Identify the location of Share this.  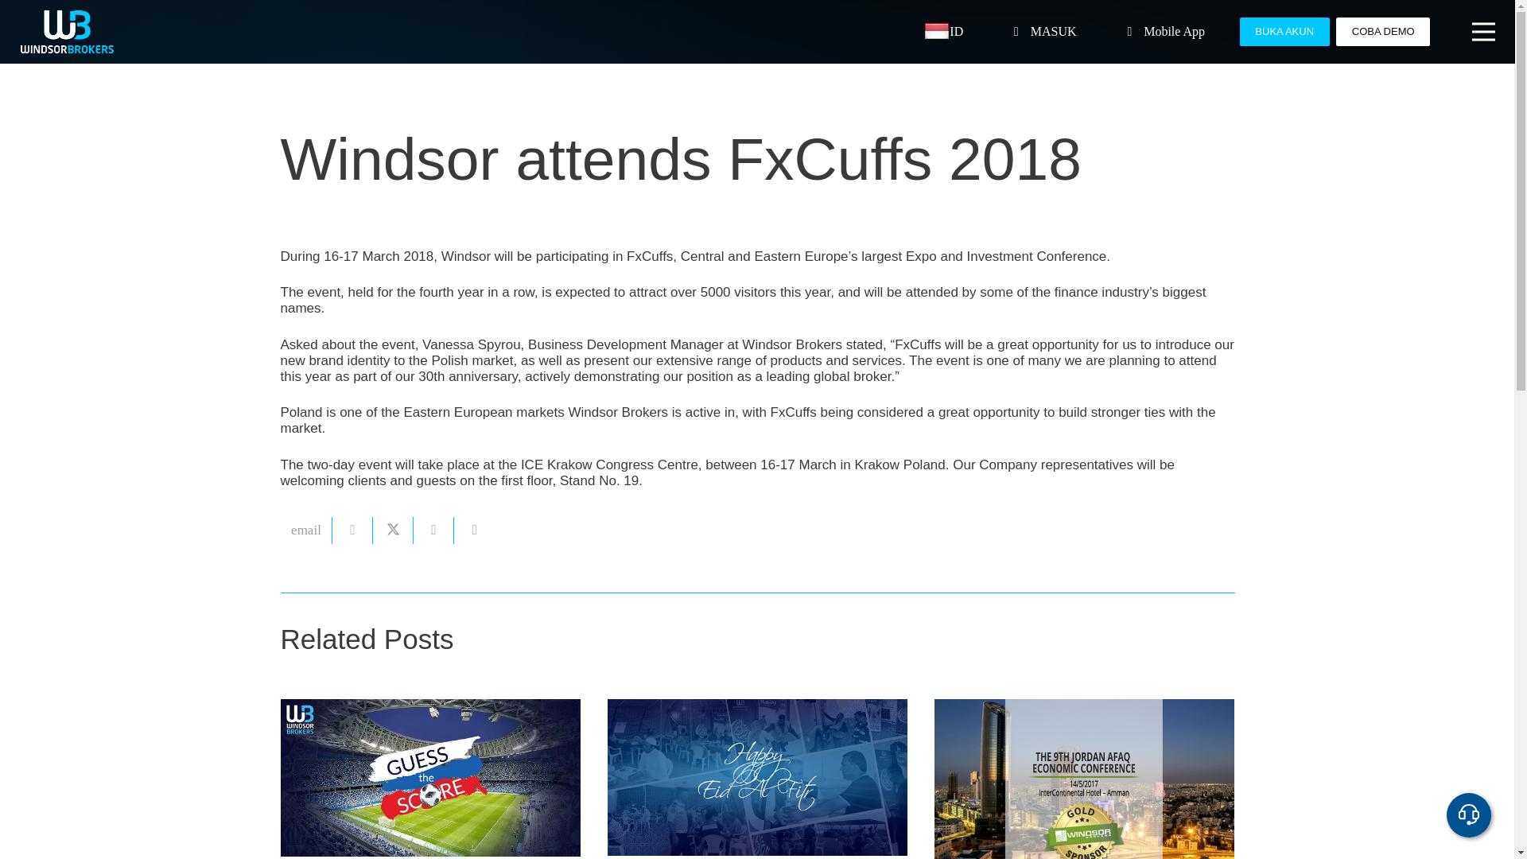
(433, 530).